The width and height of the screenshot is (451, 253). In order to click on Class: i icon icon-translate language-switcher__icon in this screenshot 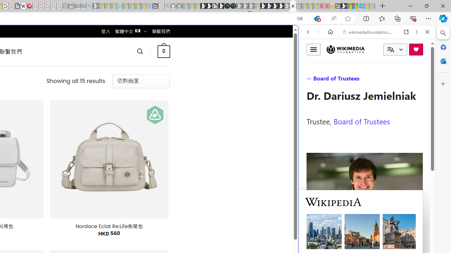, I will do `click(390, 50)`.